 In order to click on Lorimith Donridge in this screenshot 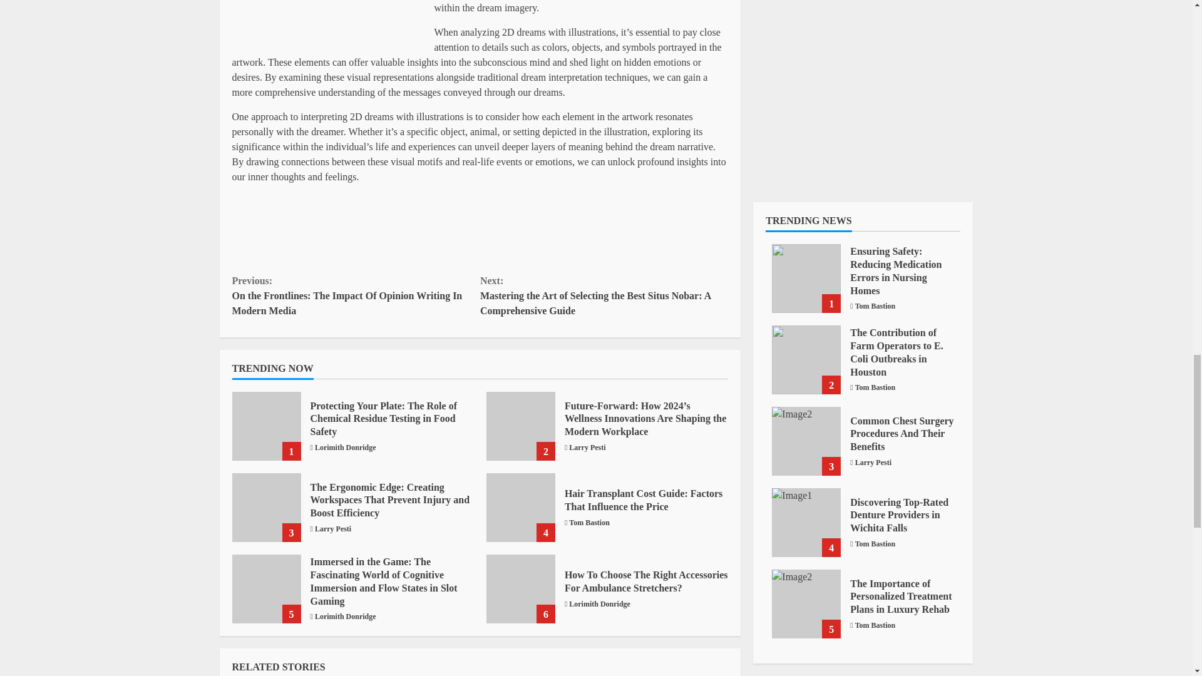, I will do `click(346, 616)`.